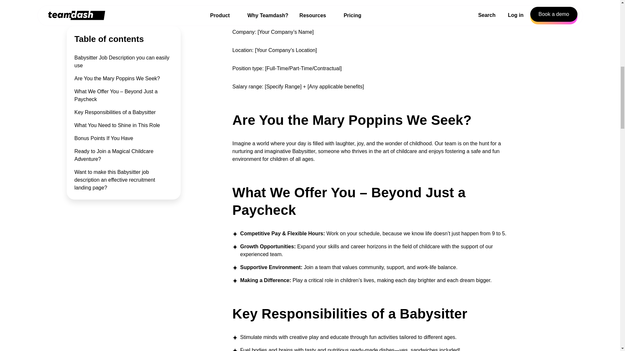 The height and width of the screenshot is (351, 625). I want to click on Babysitter Job Description you can easily use, so click(122, 18).